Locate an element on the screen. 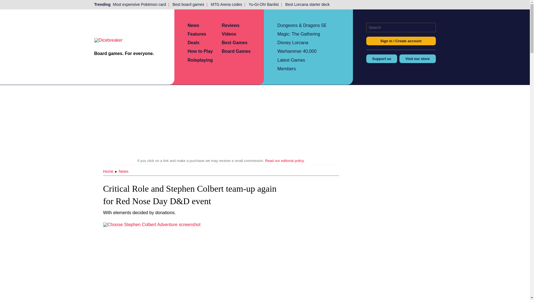 The image size is (534, 300). Home is located at coordinates (108, 171).